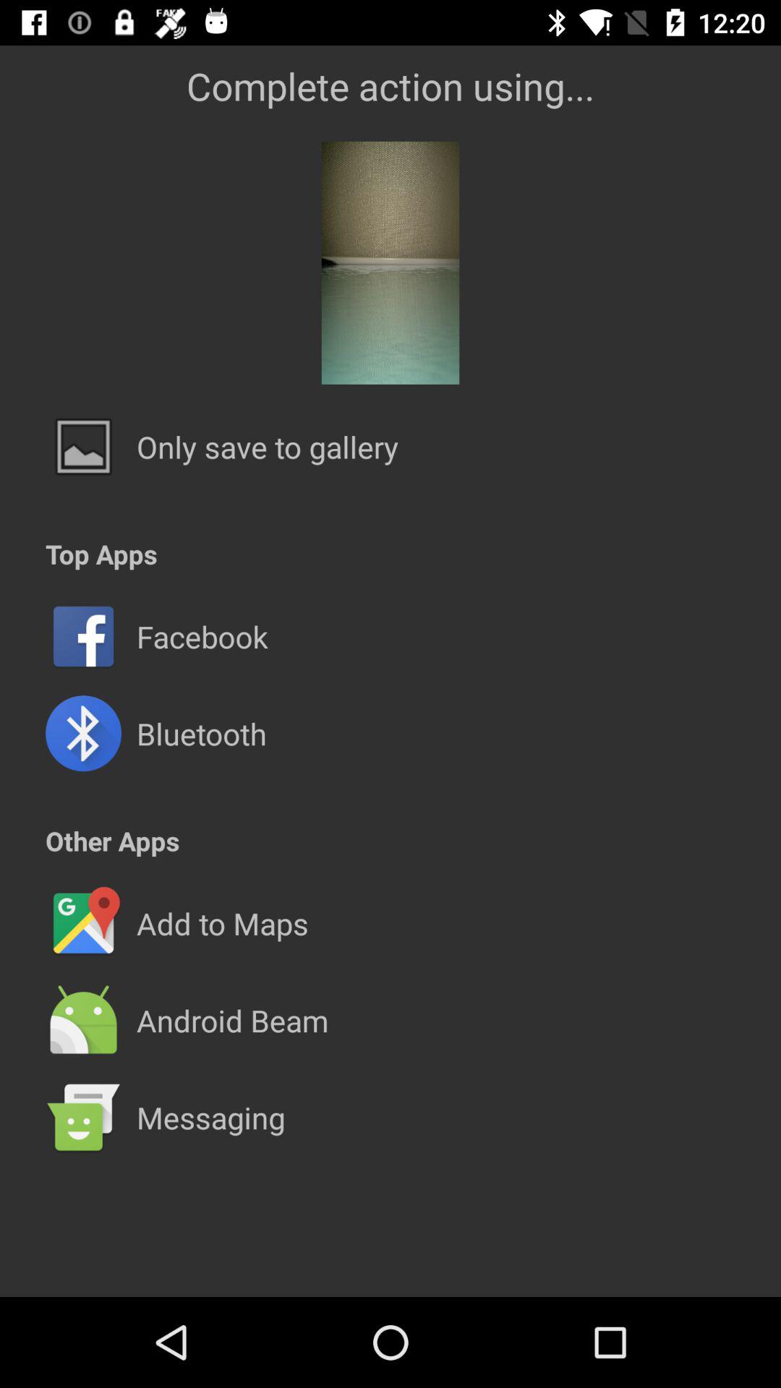  Describe the element at coordinates (222, 922) in the screenshot. I see `open add to maps` at that location.